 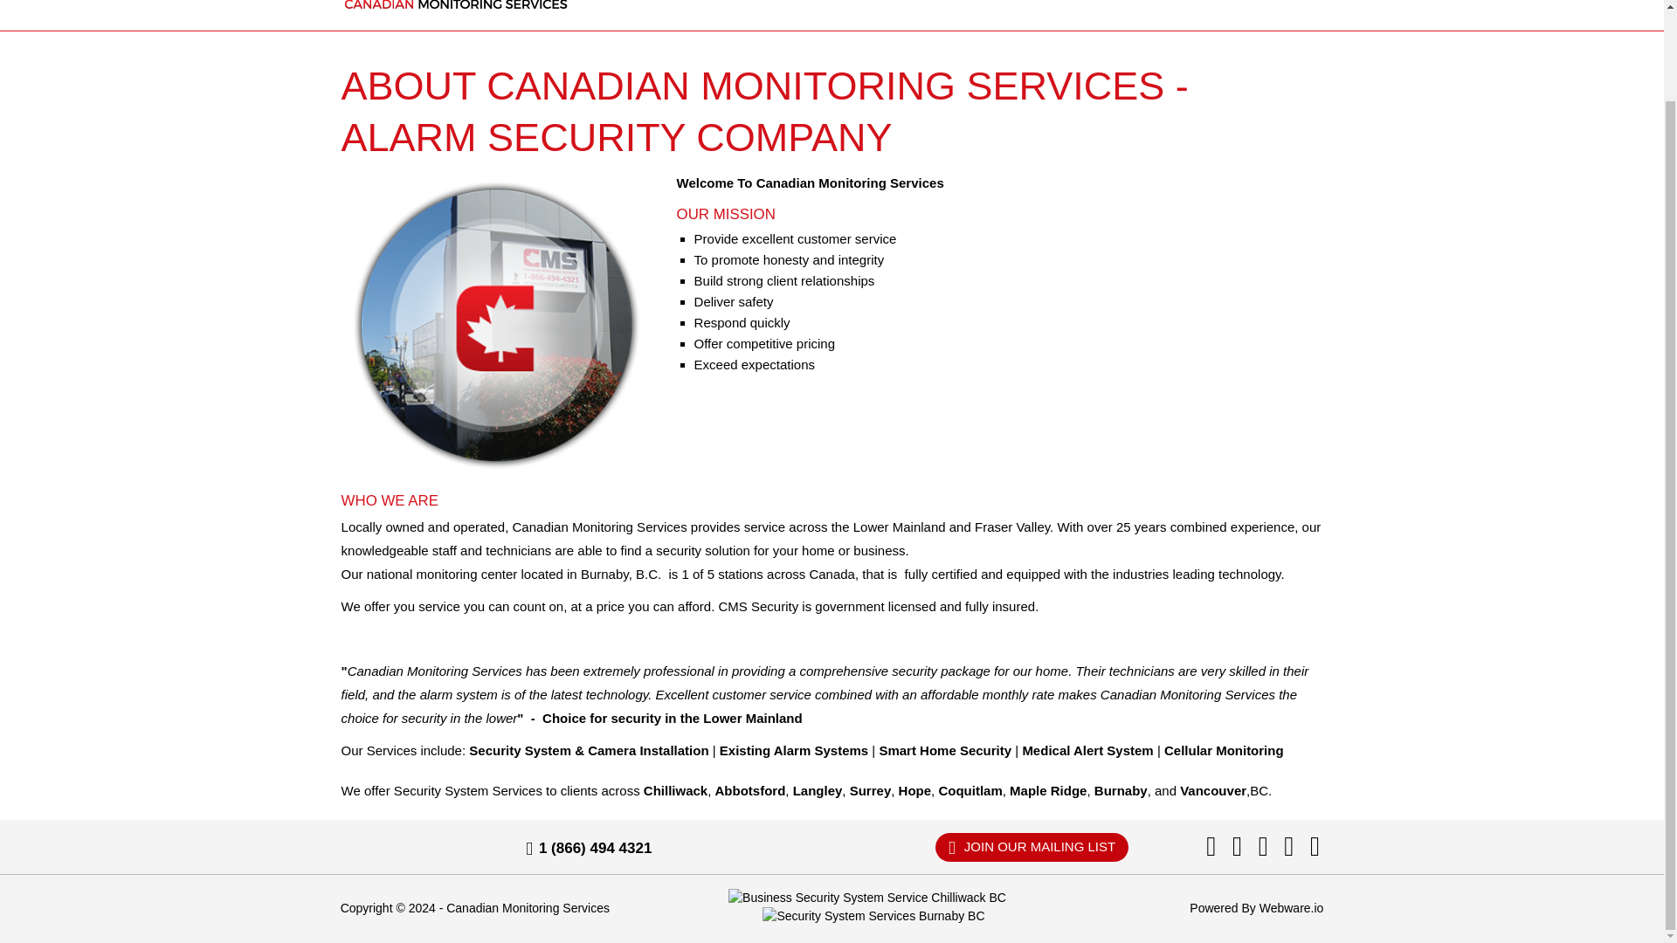 What do you see at coordinates (915, 790) in the screenshot?
I see `Hope` at bounding box center [915, 790].